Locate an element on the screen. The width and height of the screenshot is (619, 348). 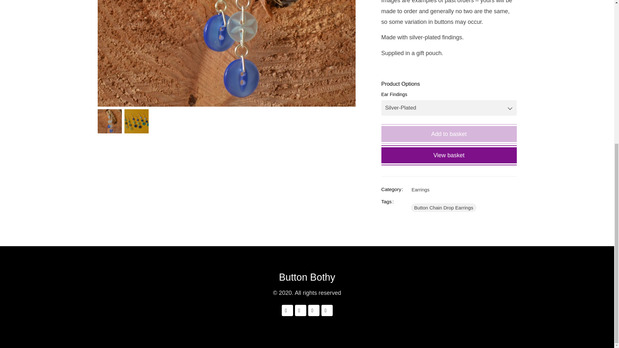
View basket is located at coordinates (449, 155).